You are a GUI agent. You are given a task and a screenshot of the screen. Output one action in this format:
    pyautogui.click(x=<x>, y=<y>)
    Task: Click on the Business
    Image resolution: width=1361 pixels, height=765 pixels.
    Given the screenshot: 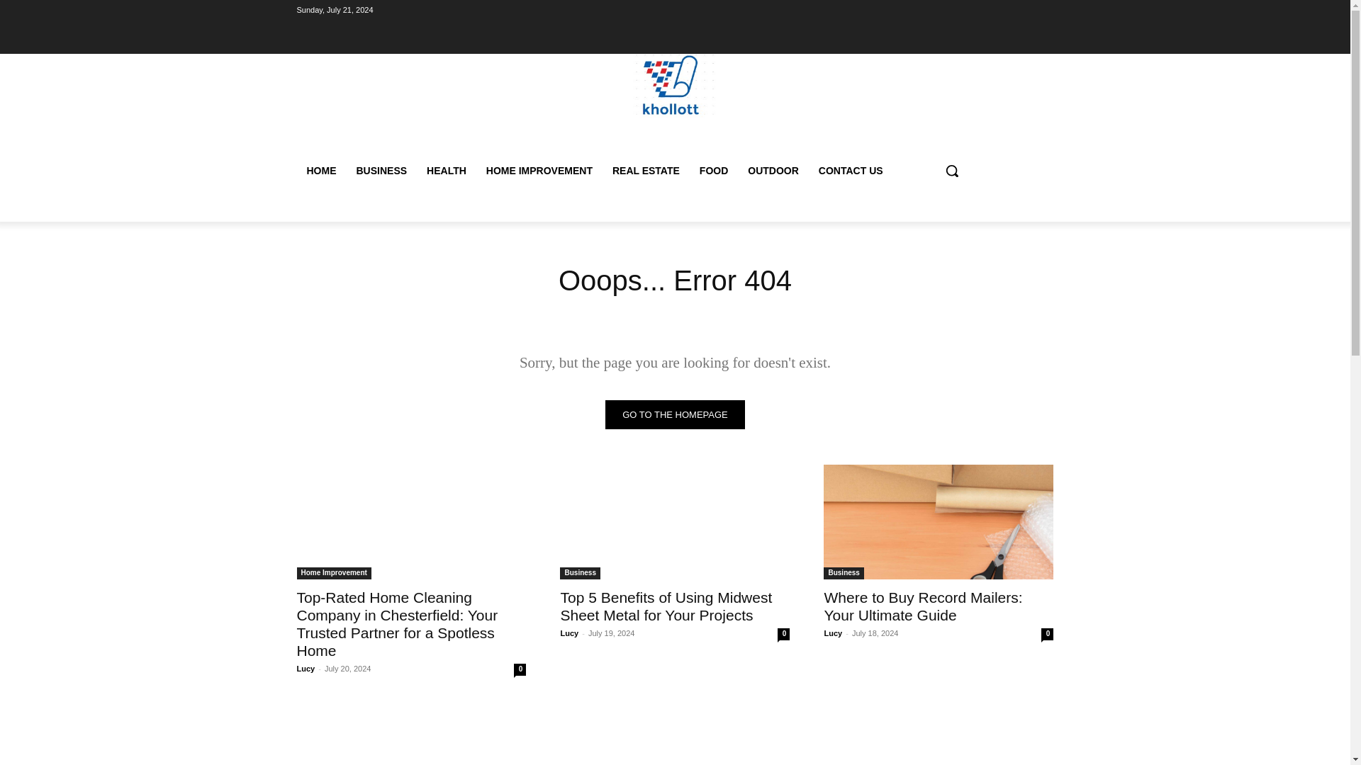 What is the action you would take?
    pyautogui.click(x=580, y=573)
    